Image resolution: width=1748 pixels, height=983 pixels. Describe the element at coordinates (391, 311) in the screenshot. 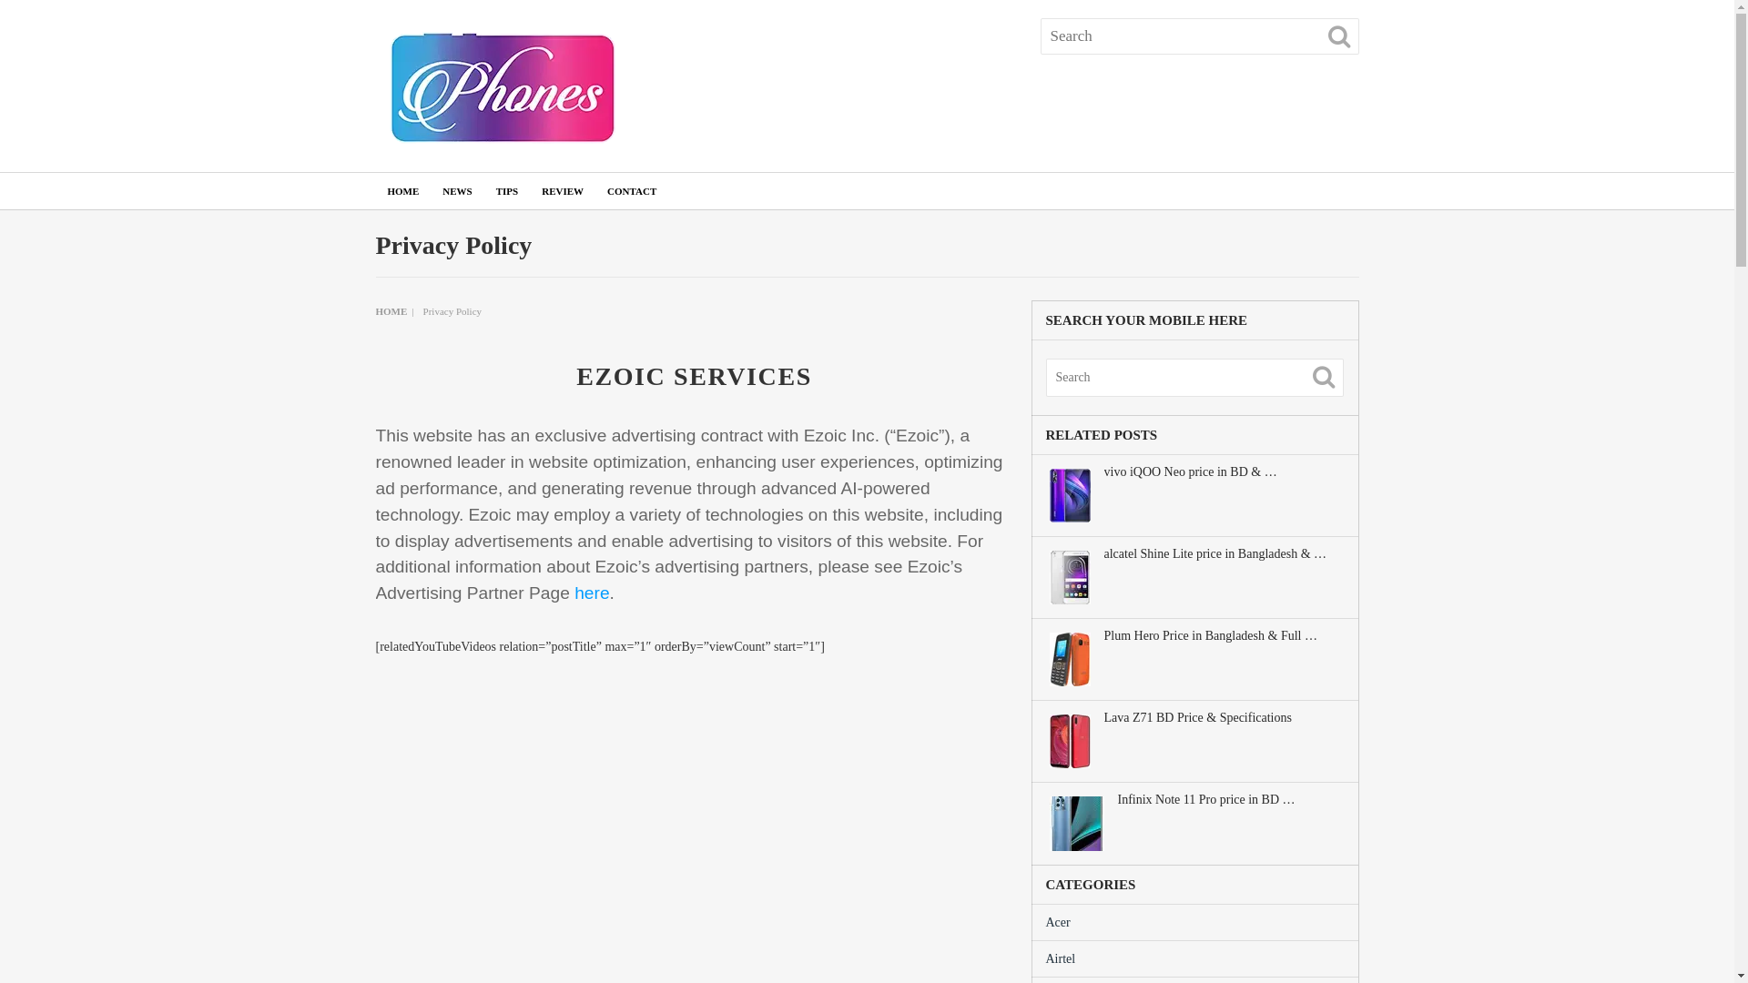

I see `HOME` at that location.